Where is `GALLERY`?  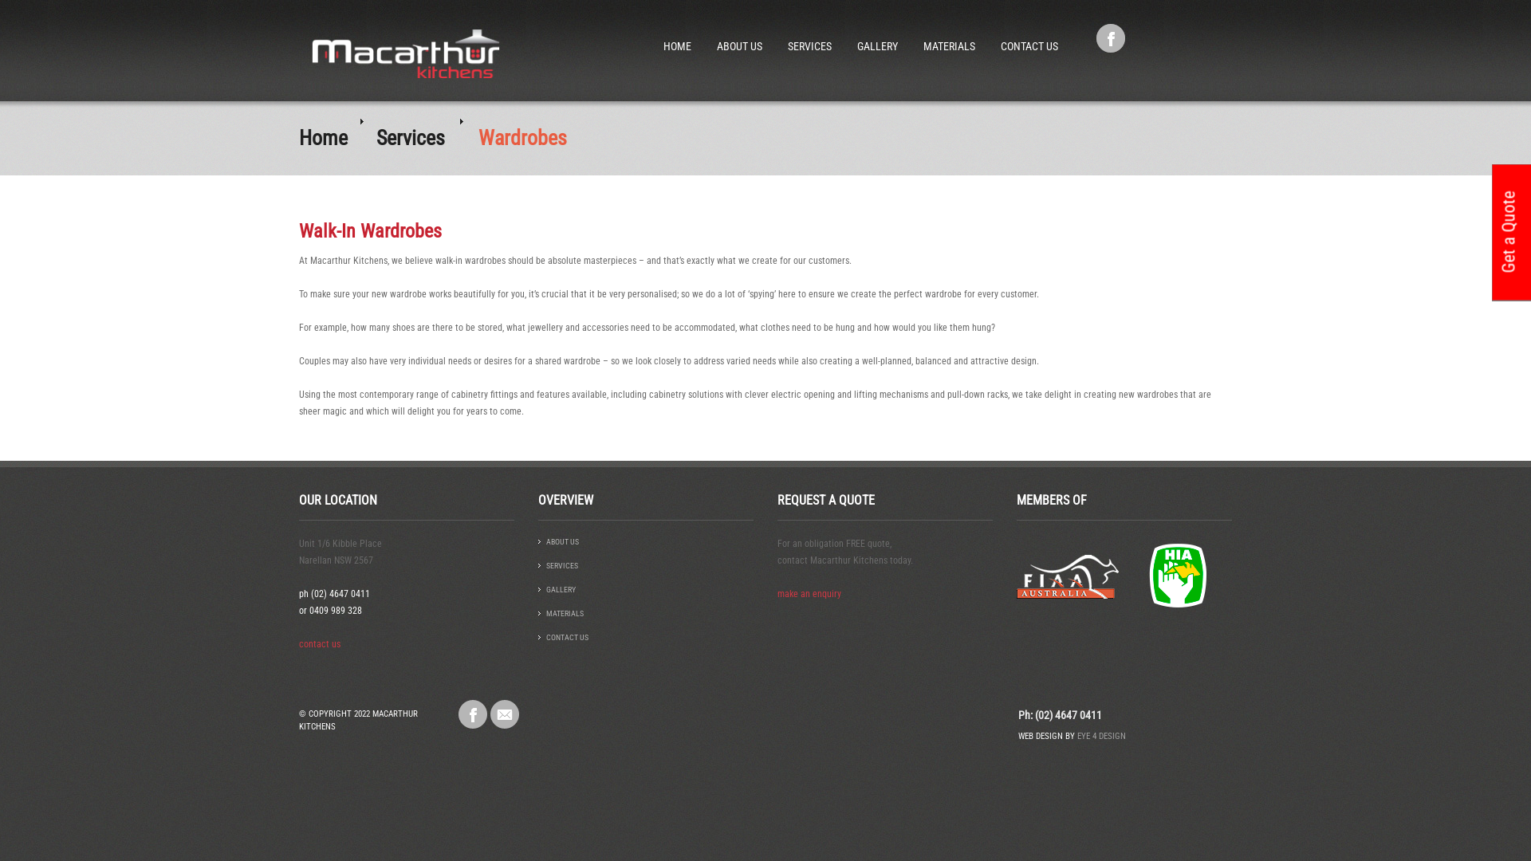 GALLERY is located at coordinates (877, 30).